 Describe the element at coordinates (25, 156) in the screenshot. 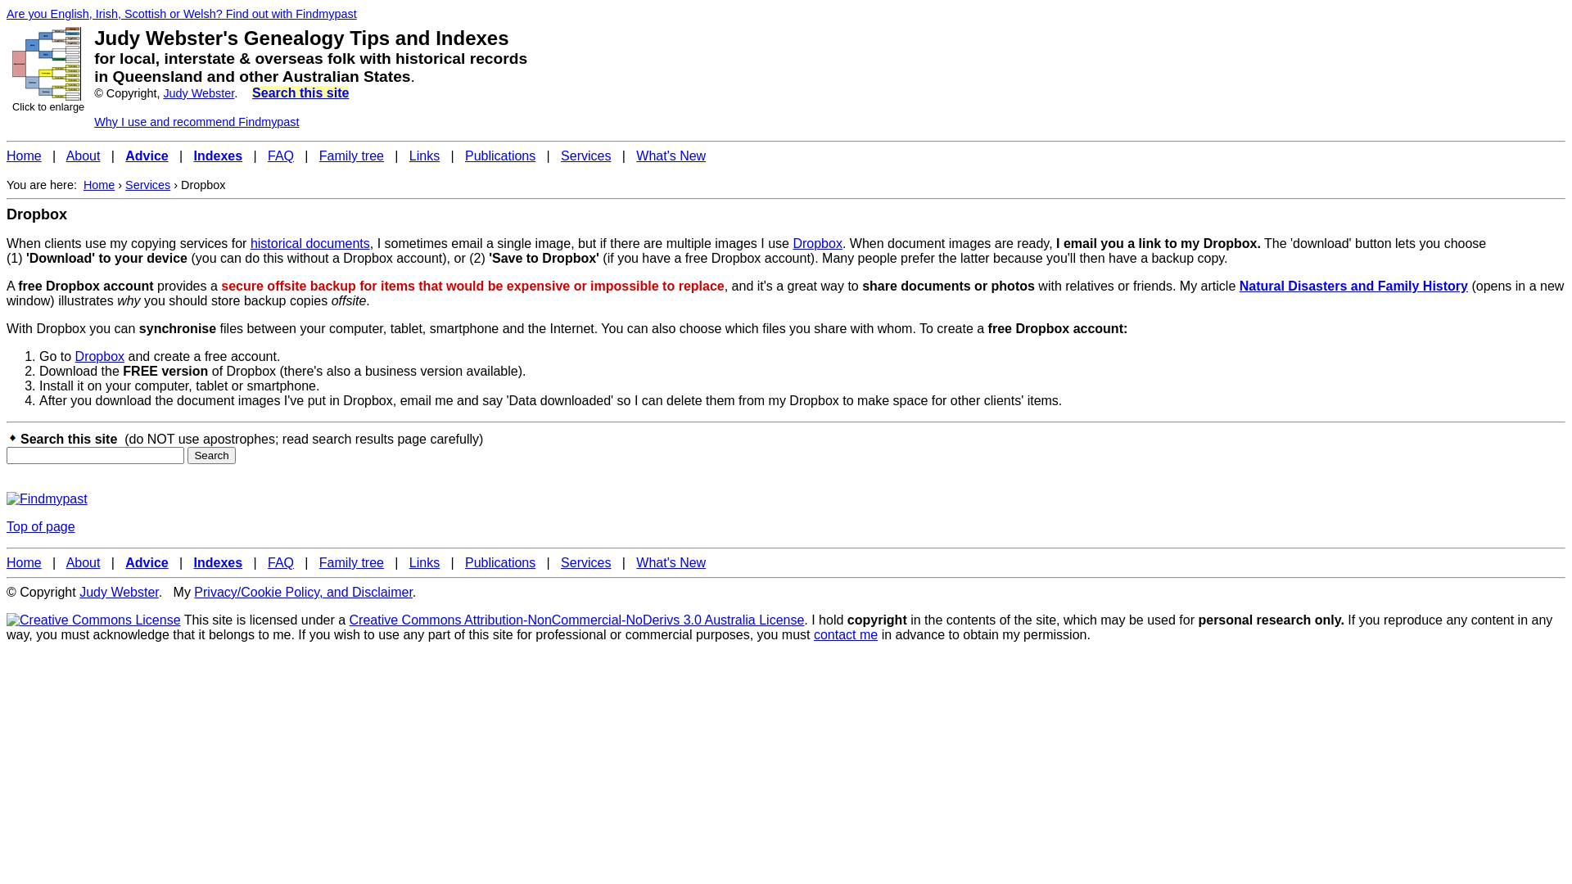

I see `Home` at that location.